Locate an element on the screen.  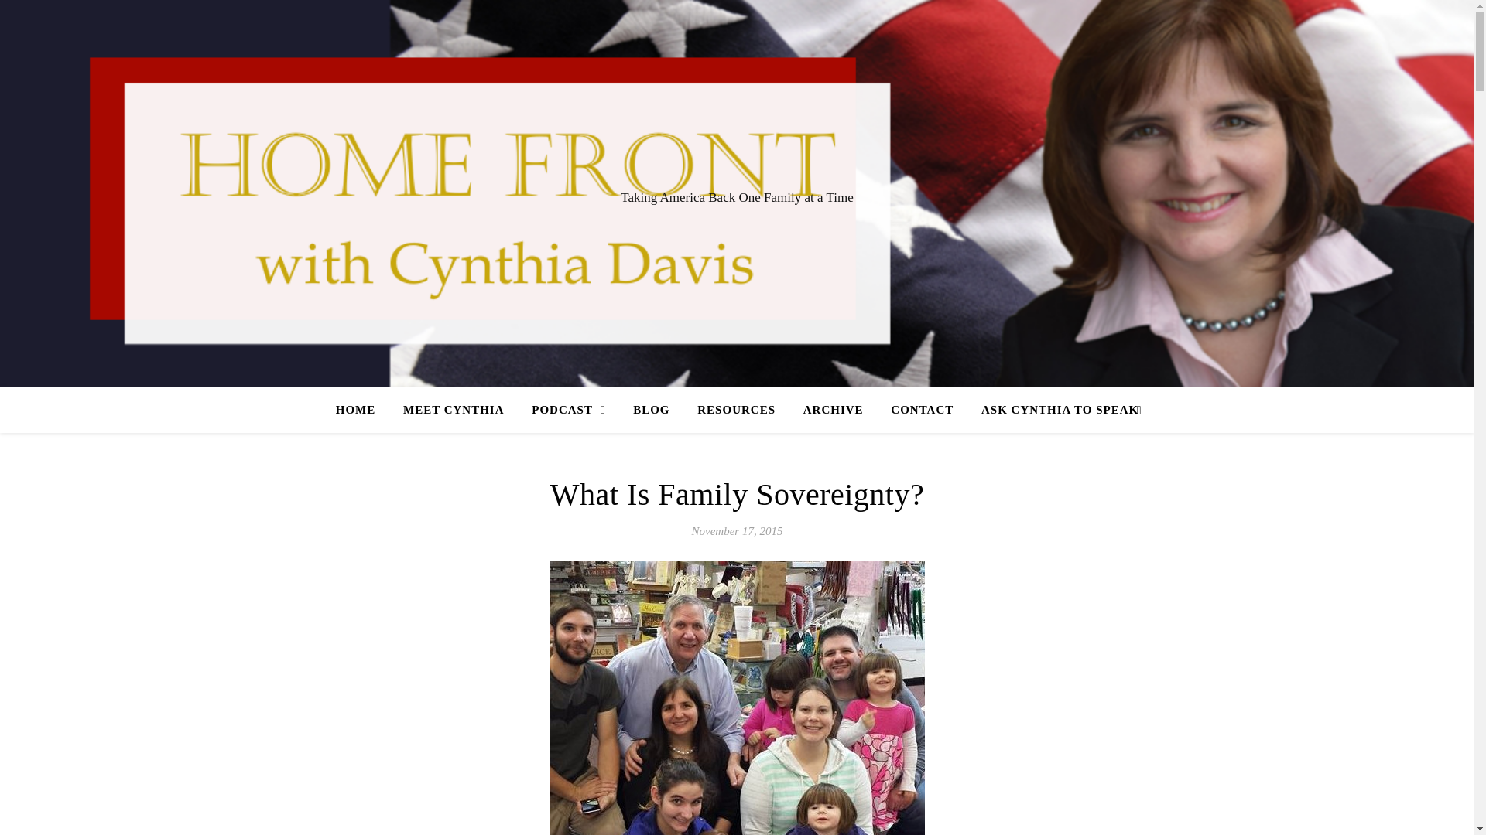
Archive is located at coordinates (833, 410).